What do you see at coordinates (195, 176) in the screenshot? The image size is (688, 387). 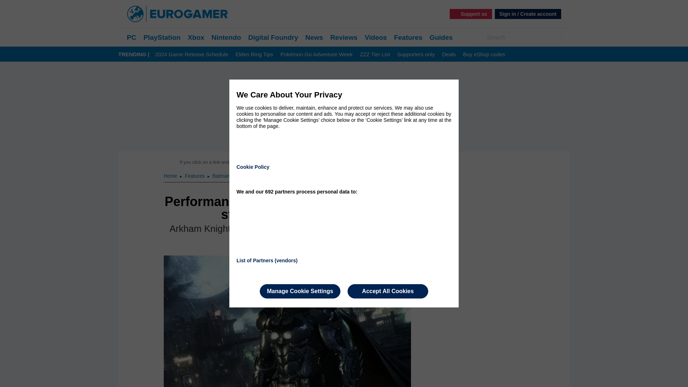 I see `Features` at bounding box center [195, 176].